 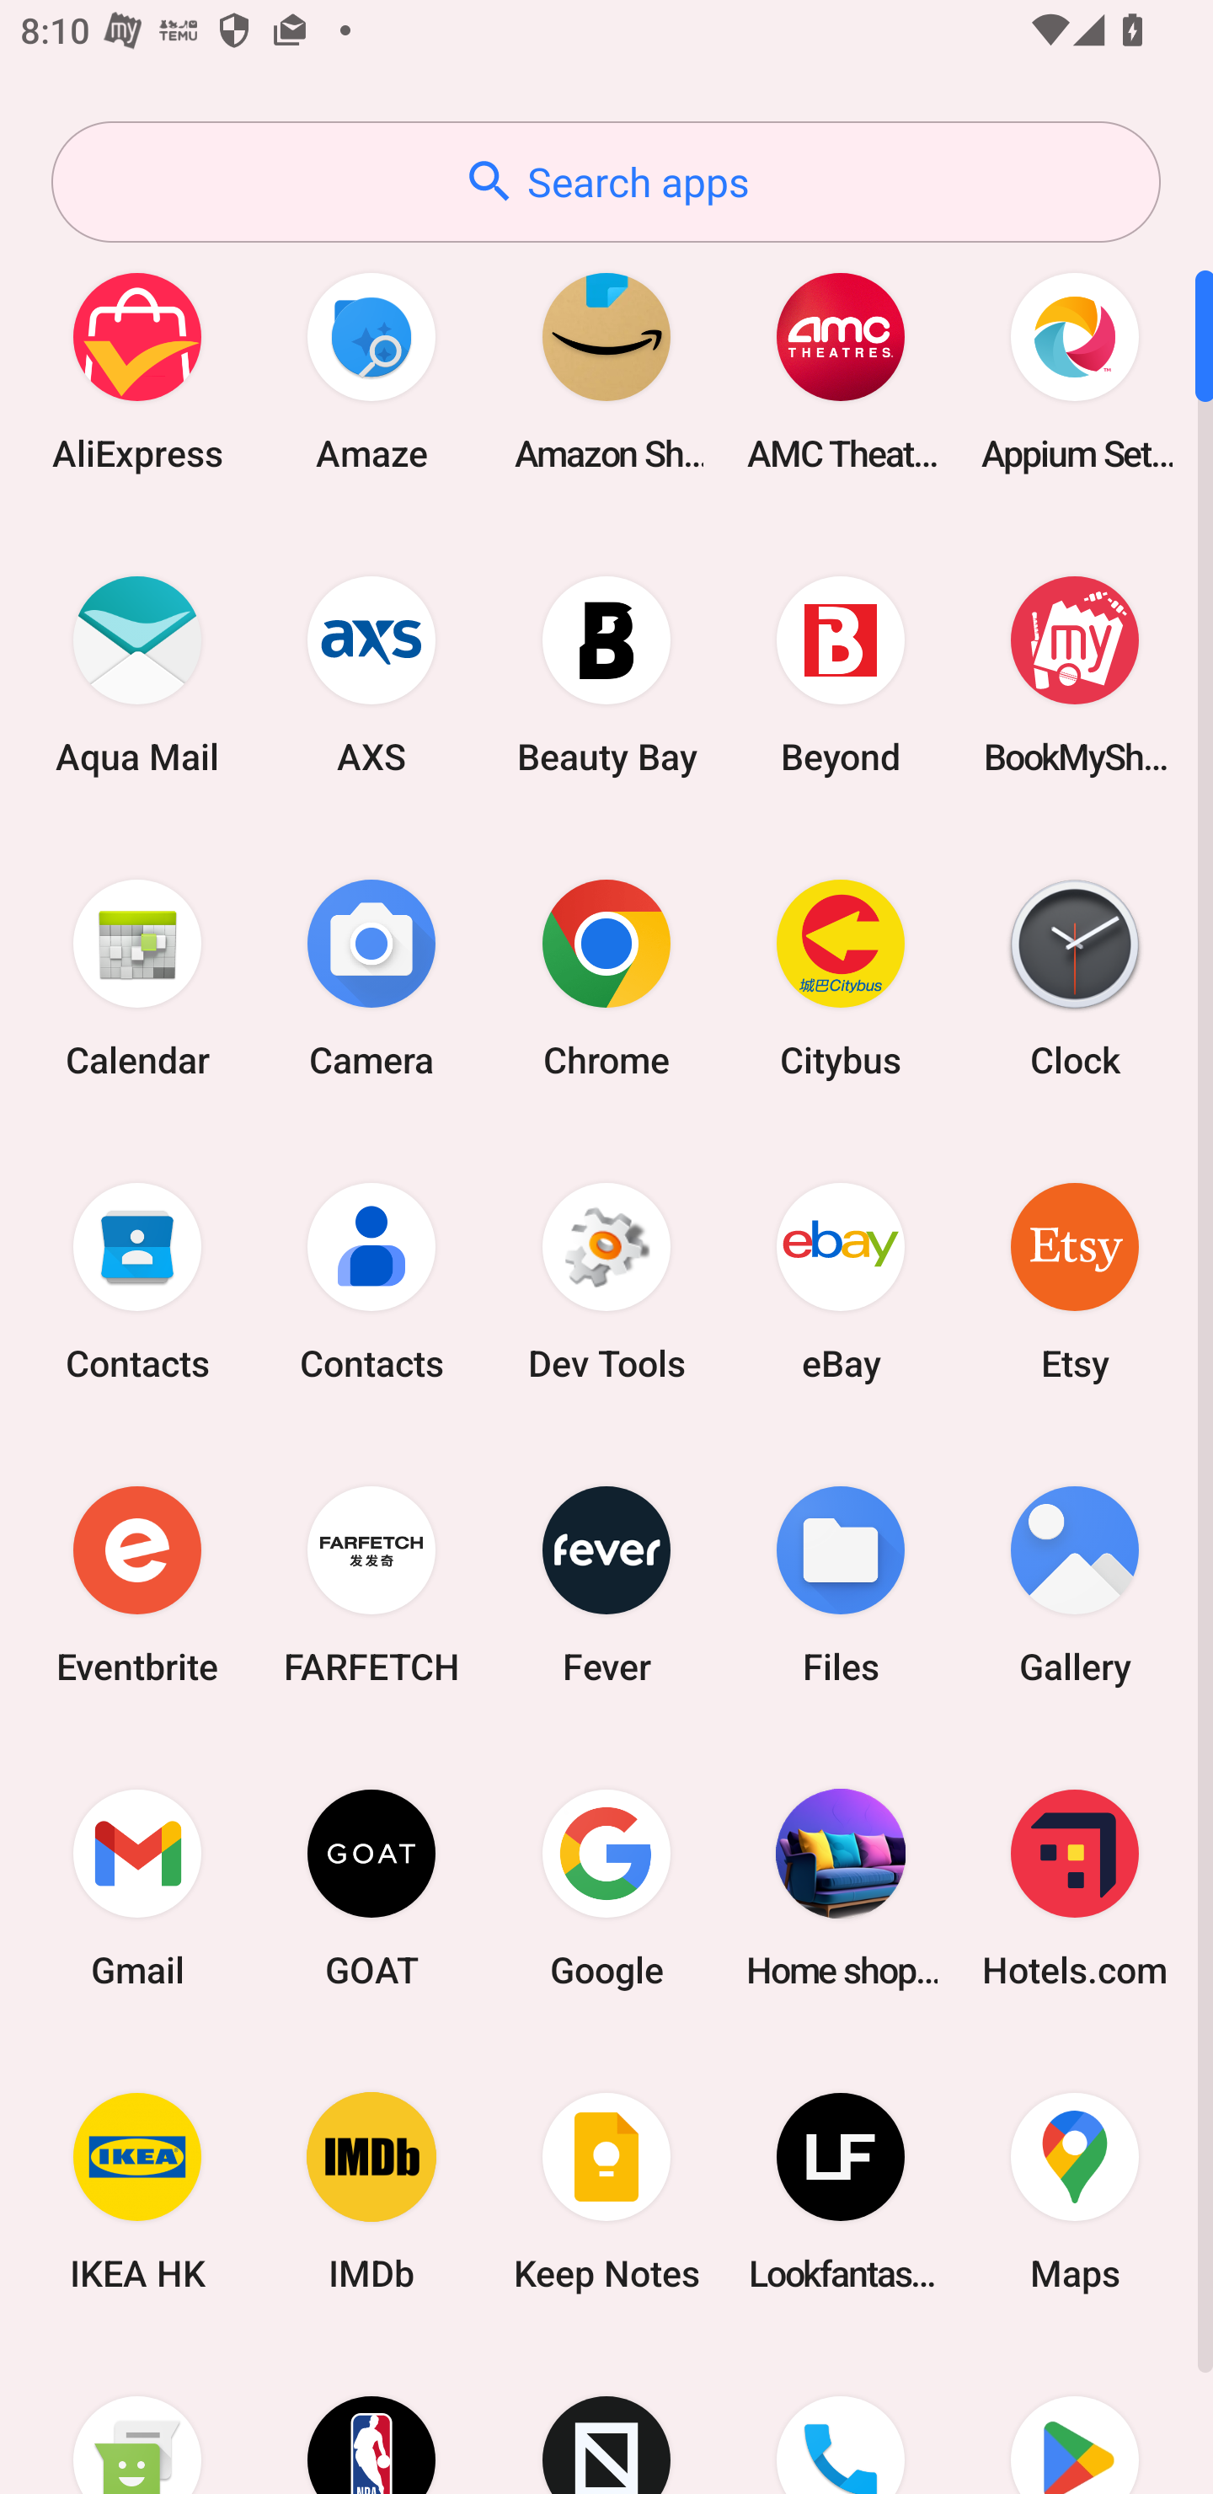 What do you see at coordinates (137, 1584) in the screenshot?
I see `Eventbrite` at bounding box center [137, 1584].